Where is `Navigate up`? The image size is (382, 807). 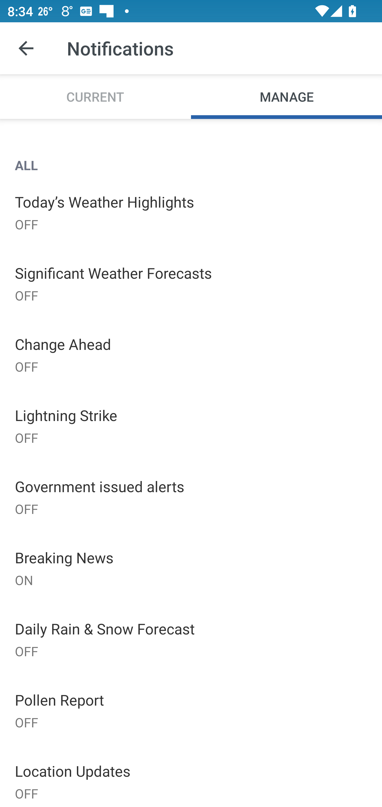 Navigate up is located at coordinates (26, 48).